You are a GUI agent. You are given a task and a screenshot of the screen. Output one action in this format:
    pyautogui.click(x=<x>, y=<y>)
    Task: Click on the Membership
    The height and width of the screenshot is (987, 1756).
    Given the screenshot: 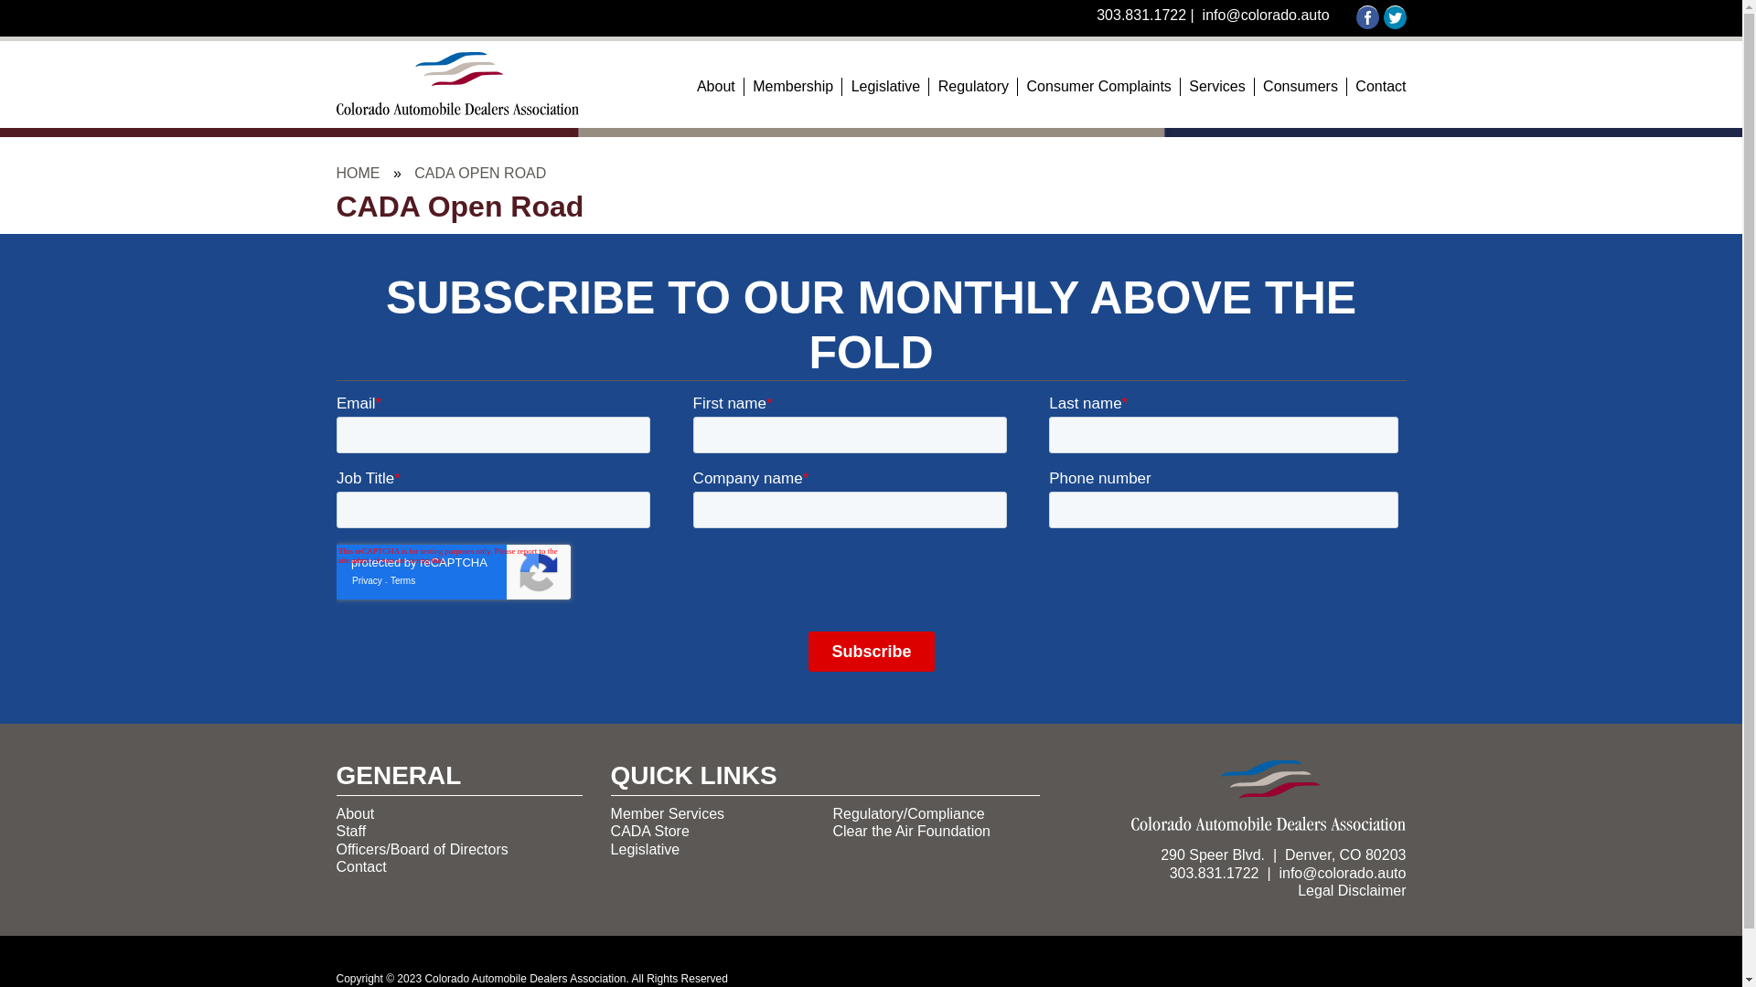 What is the action you would take?
    pyautogui.click(x=793, y=87)
    